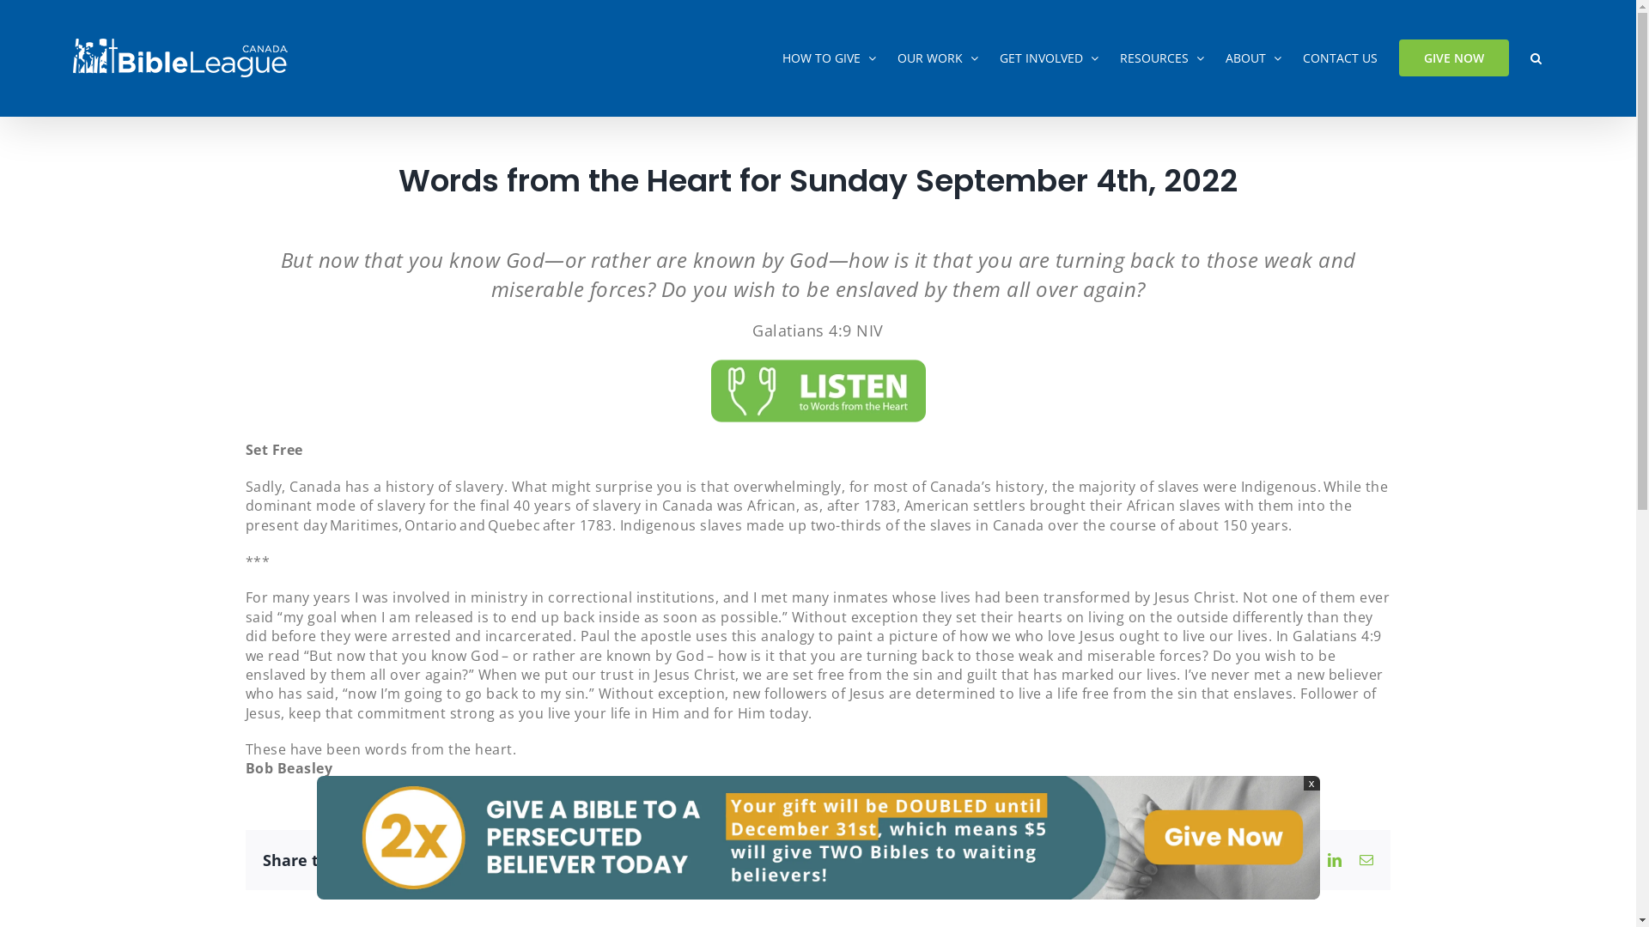 The image size is (1649, 927). Describe the element at coordinates (1273, 860) in the screenshot. I see `Facebook` at that location.